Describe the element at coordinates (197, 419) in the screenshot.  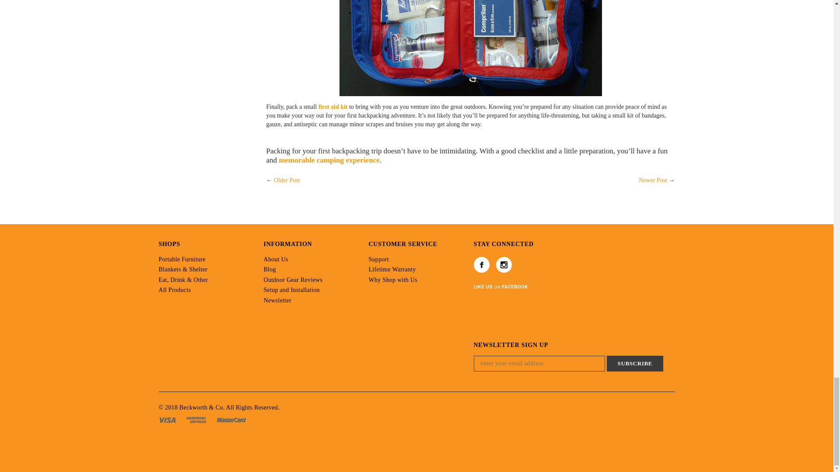
I see `American express` at that location.